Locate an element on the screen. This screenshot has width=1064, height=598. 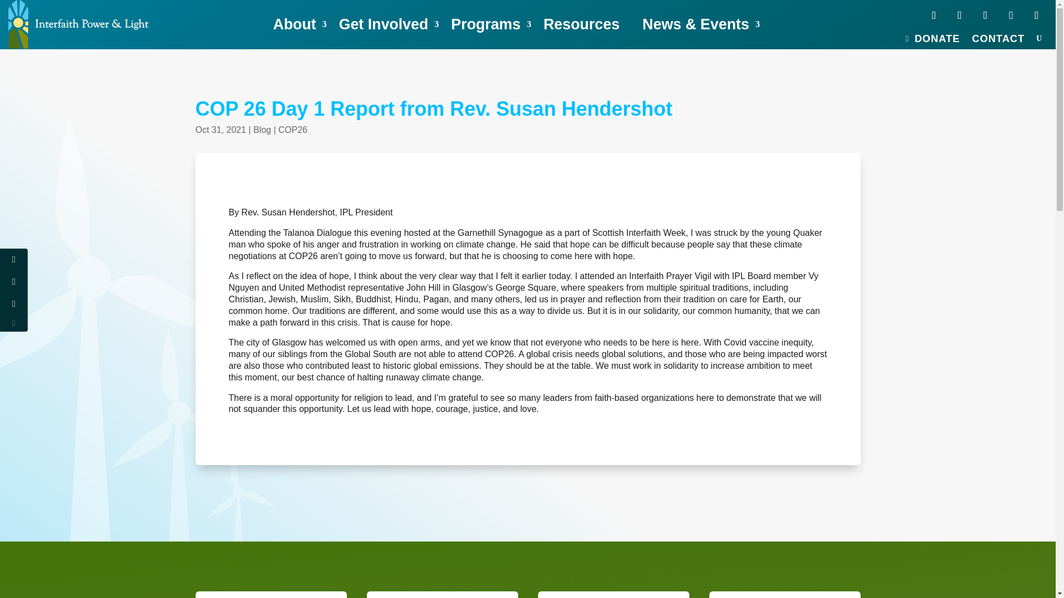
Resources is located at coordinates (587, 24).